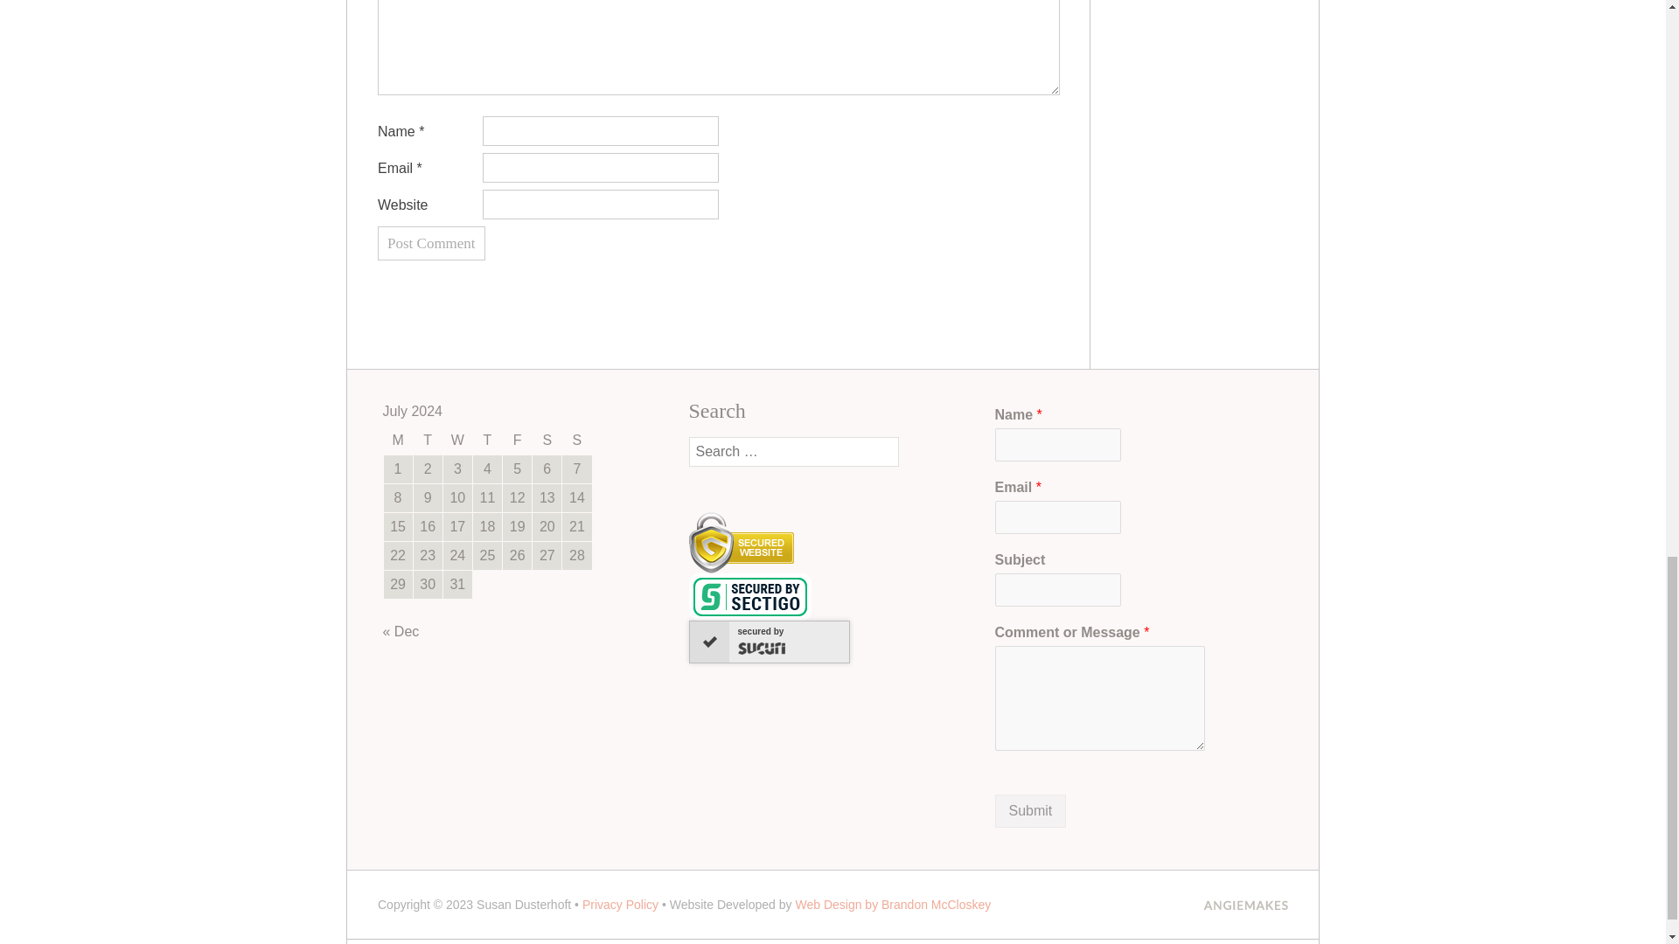 This screenshot has width=1679, height=944. What do you see at coordinates (428, 441) in the screenshot?
I see `Tuesday` at bounding box center [428, 441].